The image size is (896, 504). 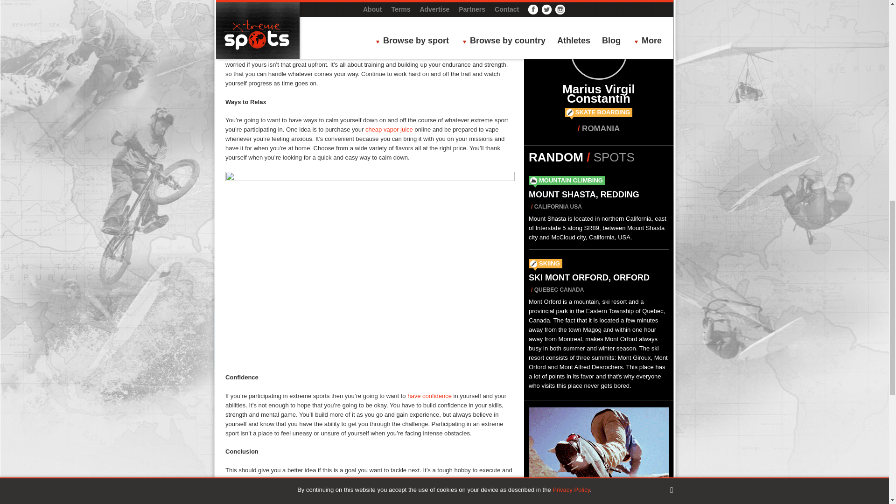 What do you see at coordinates (589, 277) in the screenshot?
I see `View this spot` at bounding box center [589, 277].